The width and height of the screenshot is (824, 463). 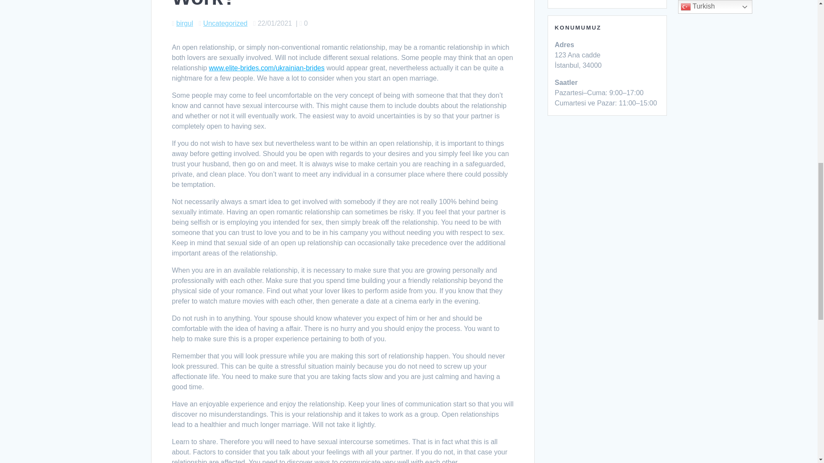 What do you see at coordinates (226, 23) in the screenshot?
I see `Uncategorized` at bounding box center [226, 23].